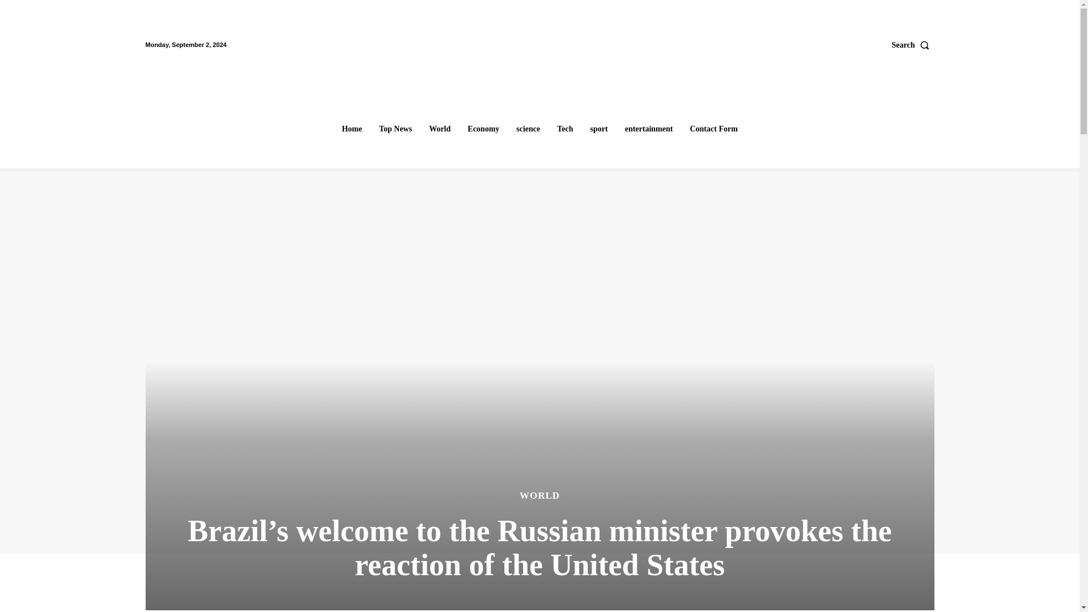  What do you see at coordinates (565, 129) in the screenshot?
I see `Tech` at bounding box center [565, 129].